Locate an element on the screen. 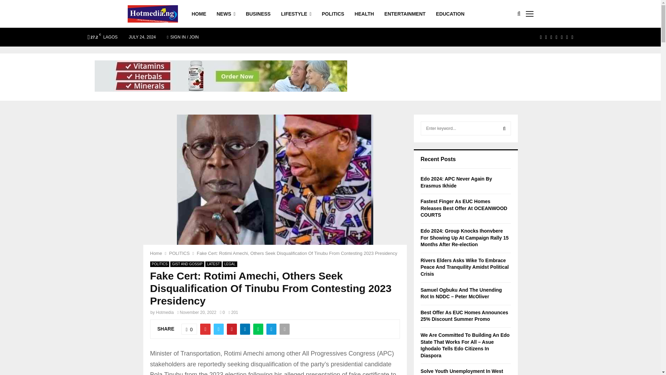 This screenshot has height=375, width=666. NEWS is located at coordinates (225, 14).